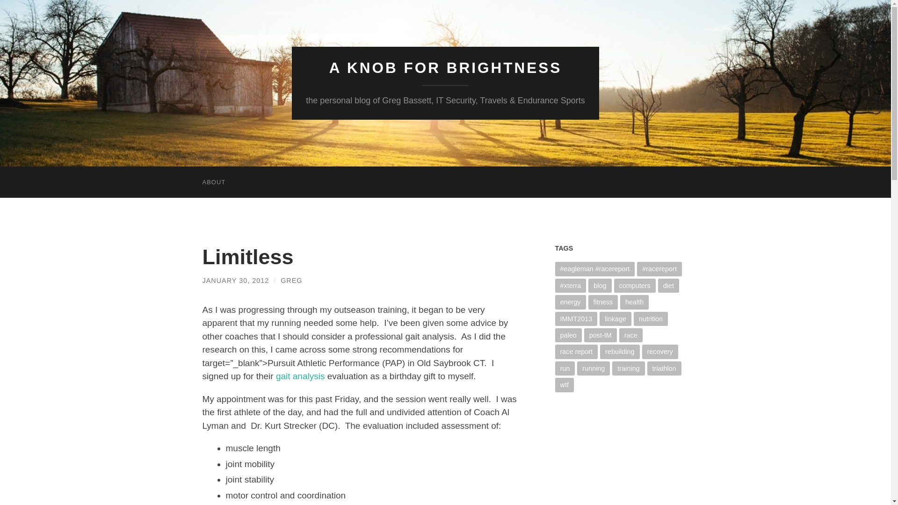 The width and height of the screenshot is (898, 505). I want to click on ABOUT, so click(213, 182).